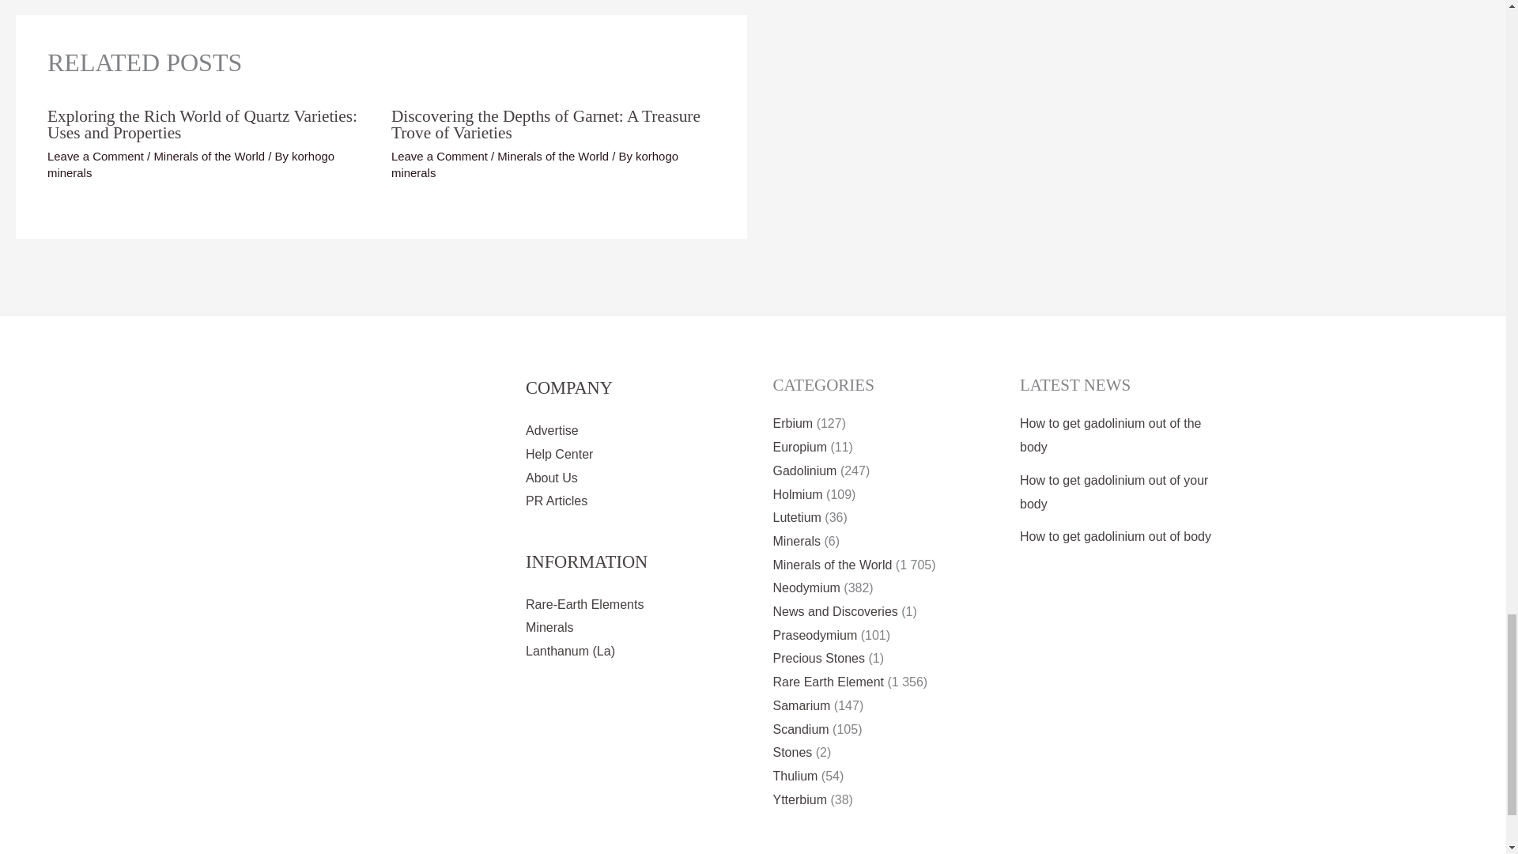  I want to click on Minerals of the World, so click(553, 157).